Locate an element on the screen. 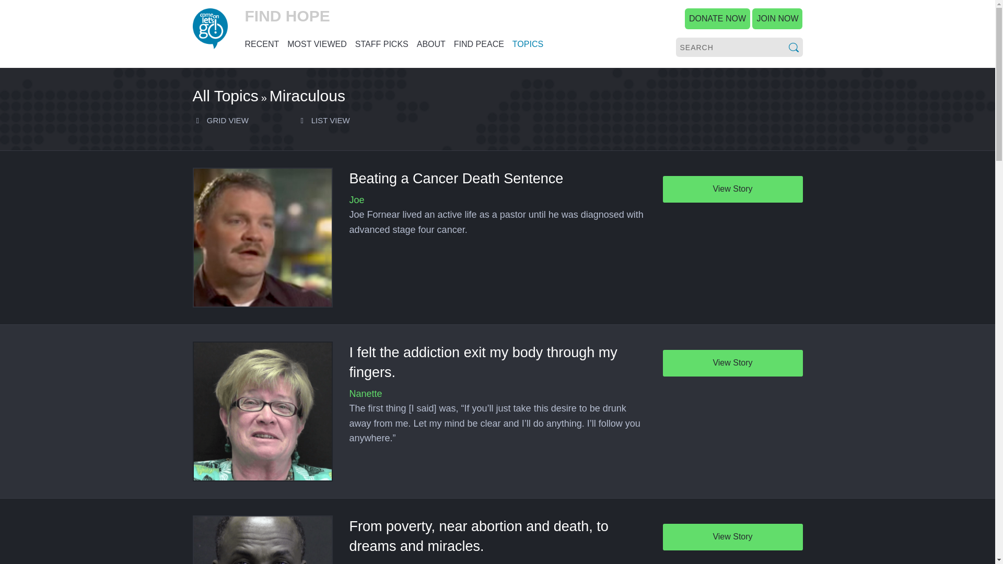 The height and width of the screenshot is (564, 1003). Beating a Cancer Death Sentence is located at coordinates (456, 179).